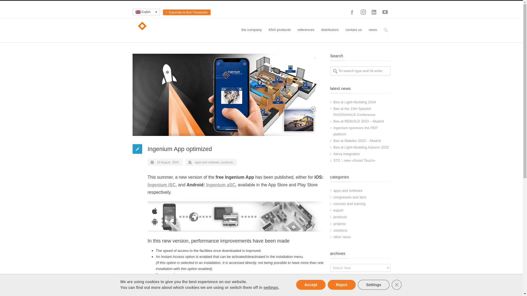 Image resolution: width=527 pixels, height=296 pixels. I want to click on the company, so click(251, 30).